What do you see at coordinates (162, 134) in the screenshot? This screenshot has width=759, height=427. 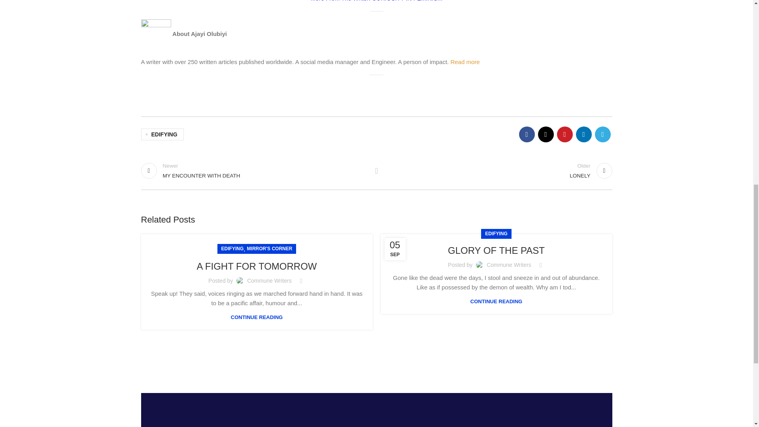 I see `A FIGHT FOR TOMORROW` at bounding box center [162, 134].